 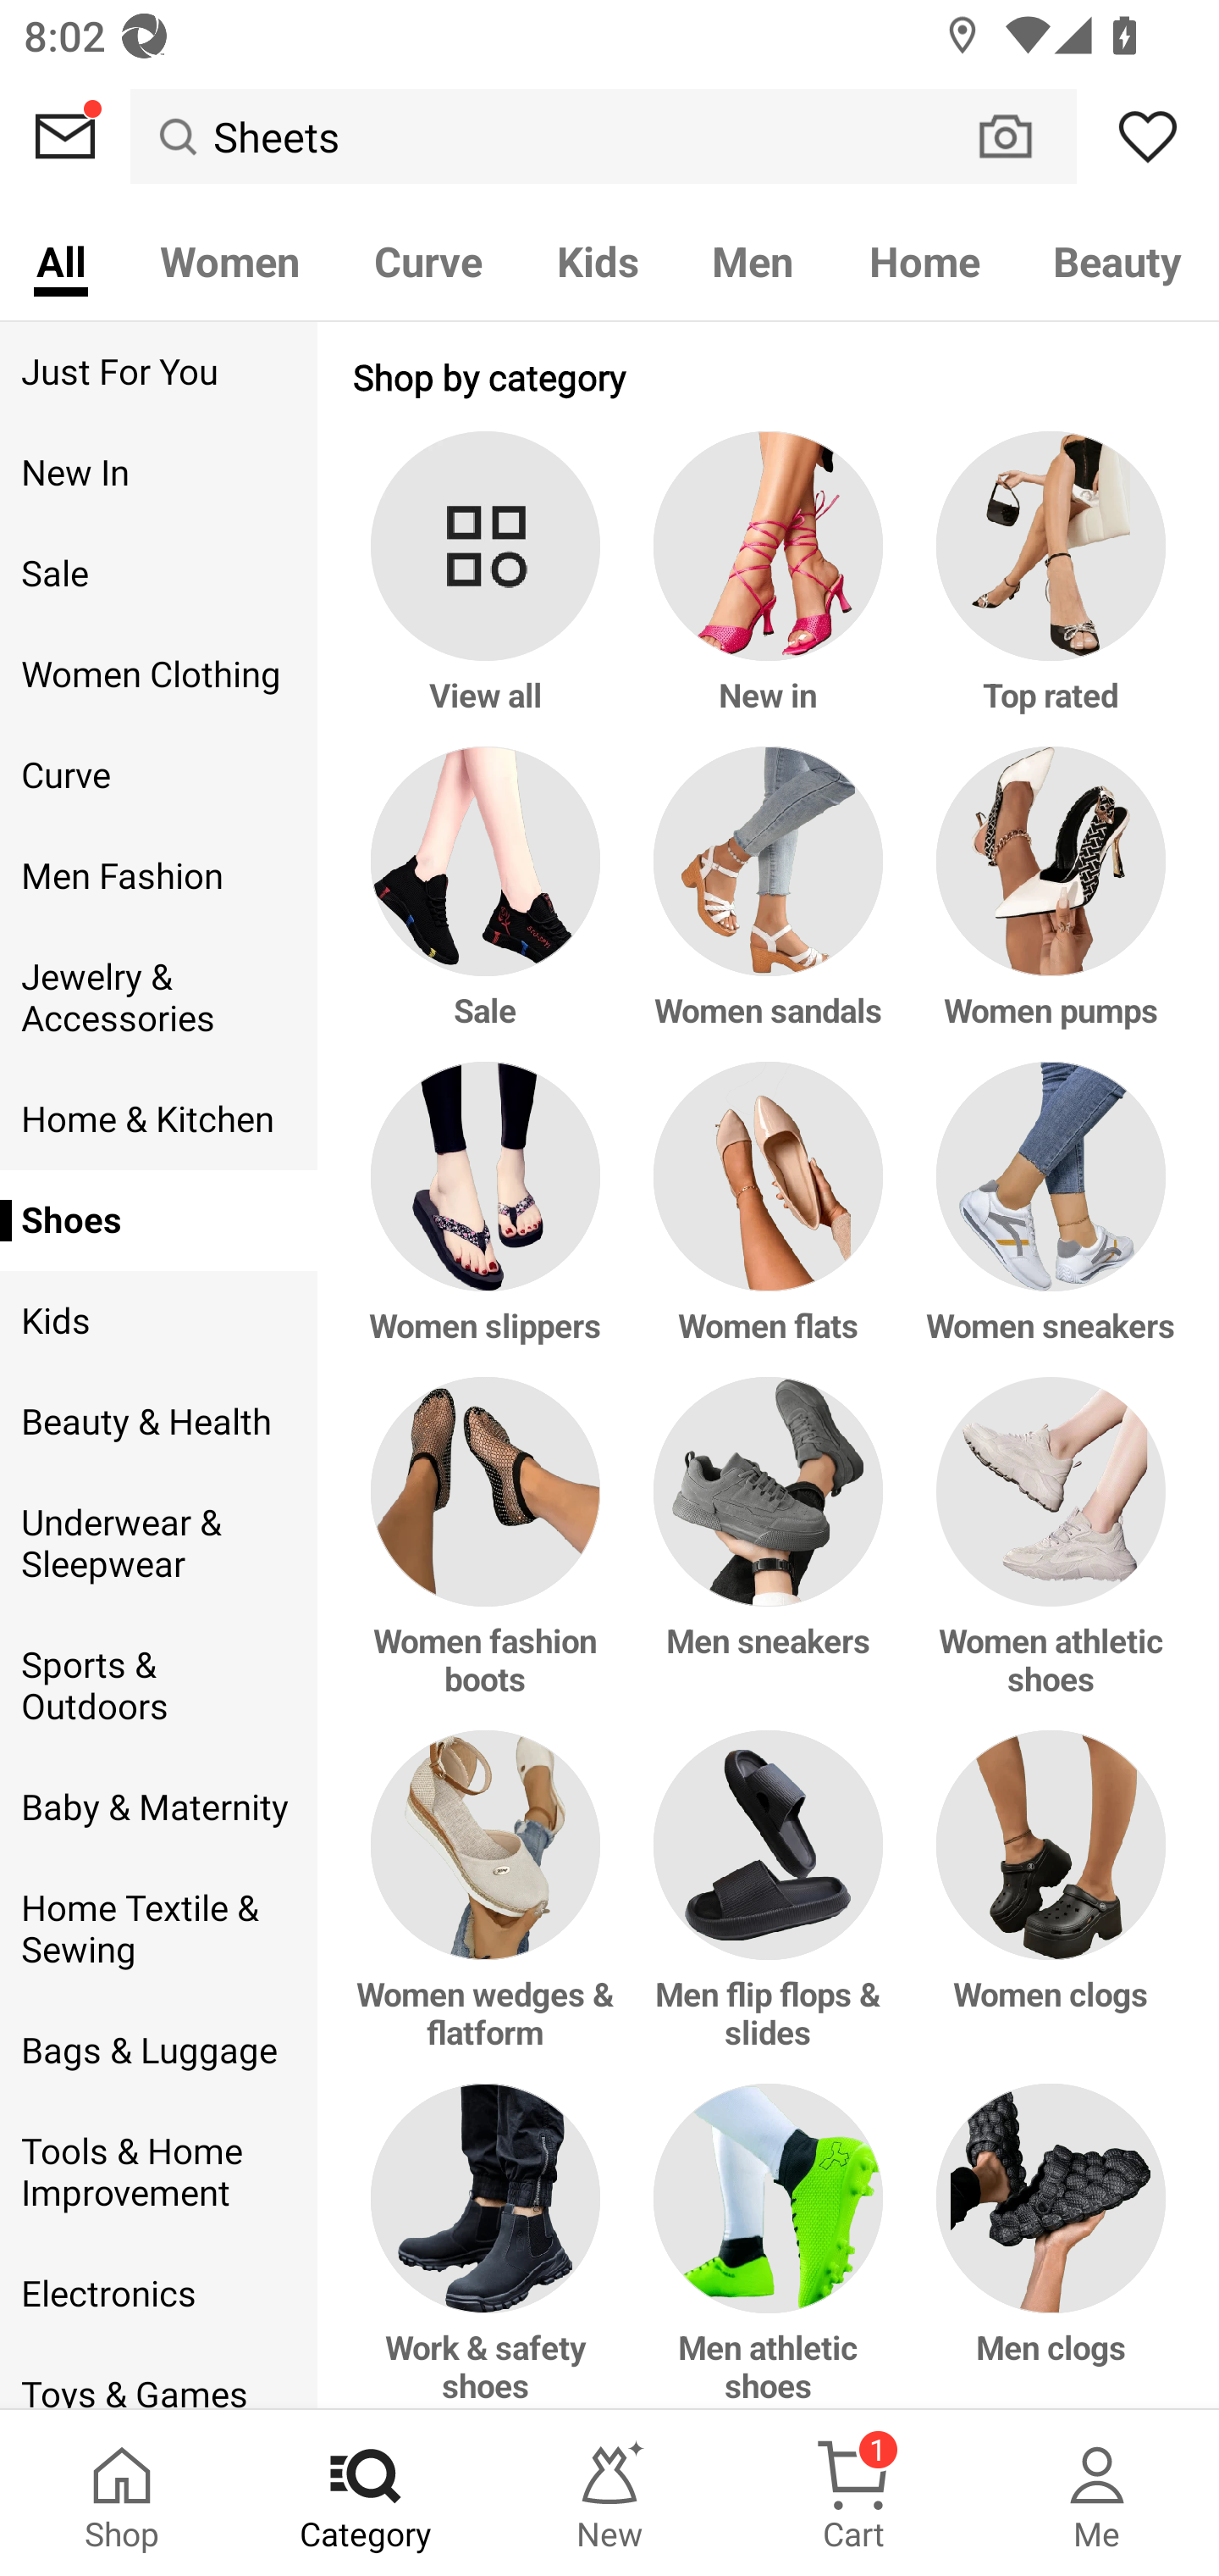 What do you see at coordinates (158, 675) in the screenshot?
I see `Women Clothing` at bounding box center [158, 675].